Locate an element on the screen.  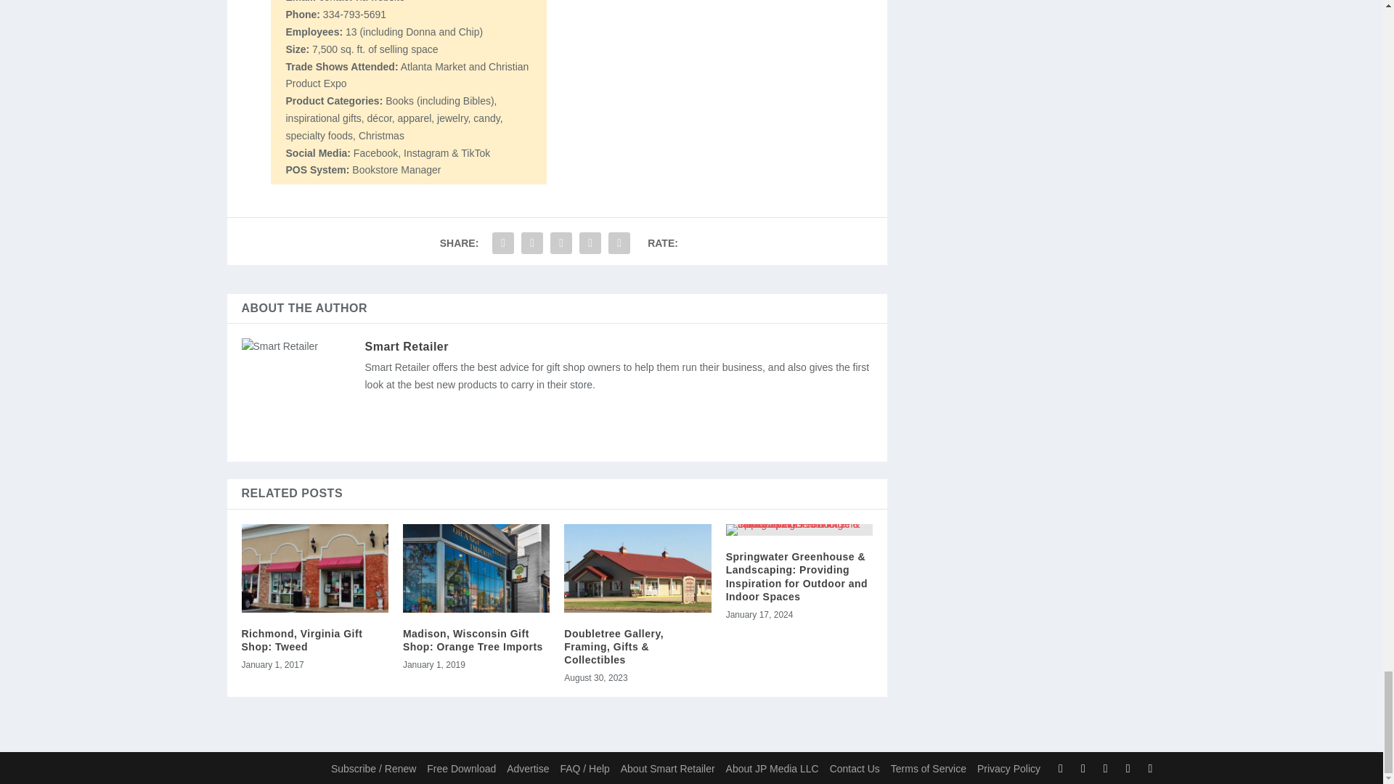
View all posts by Smart Retailer is located at coordinates (407, 346).